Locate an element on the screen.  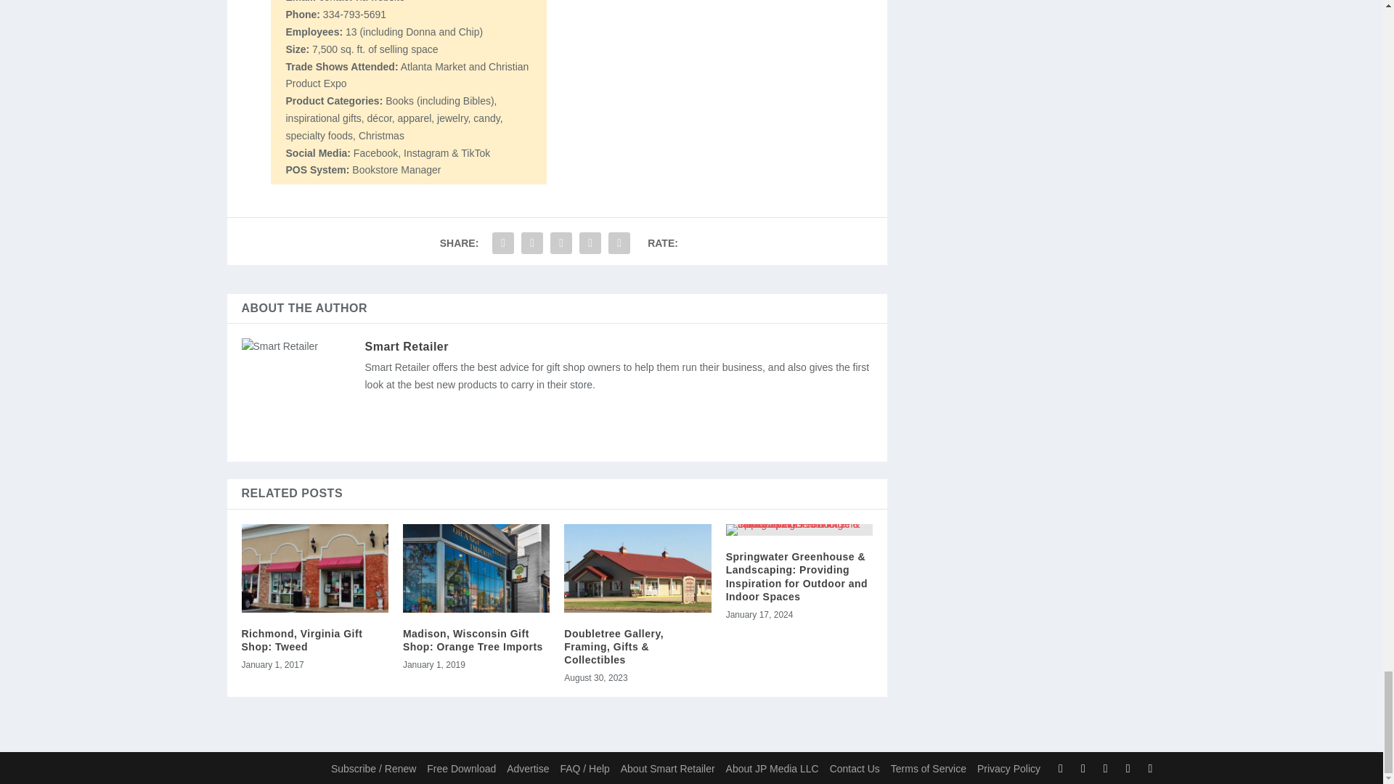
View all posts by Smart Retailer is located at coordinates (407, 346).